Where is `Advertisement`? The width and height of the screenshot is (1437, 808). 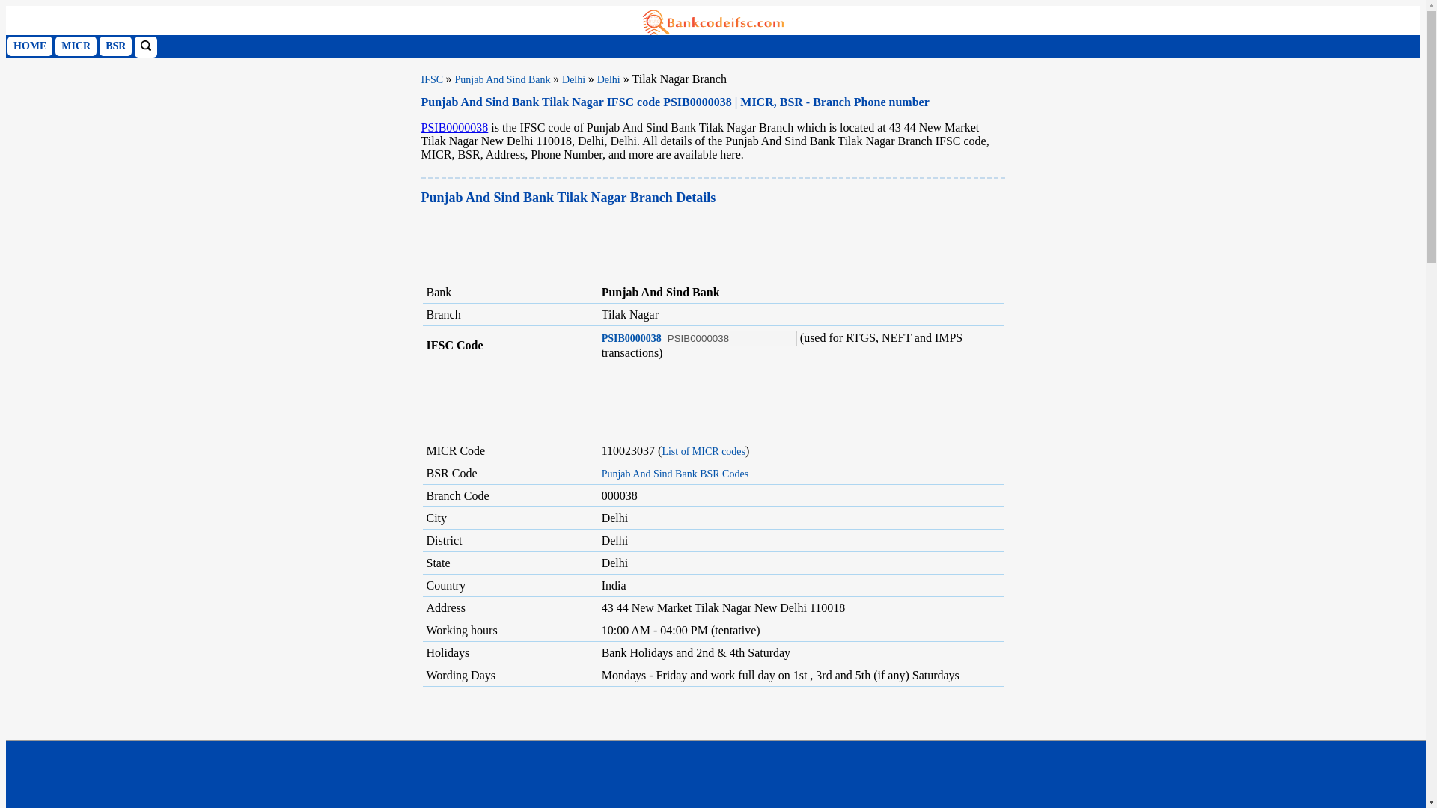 Advertisement is located at coordinates (713, 748).